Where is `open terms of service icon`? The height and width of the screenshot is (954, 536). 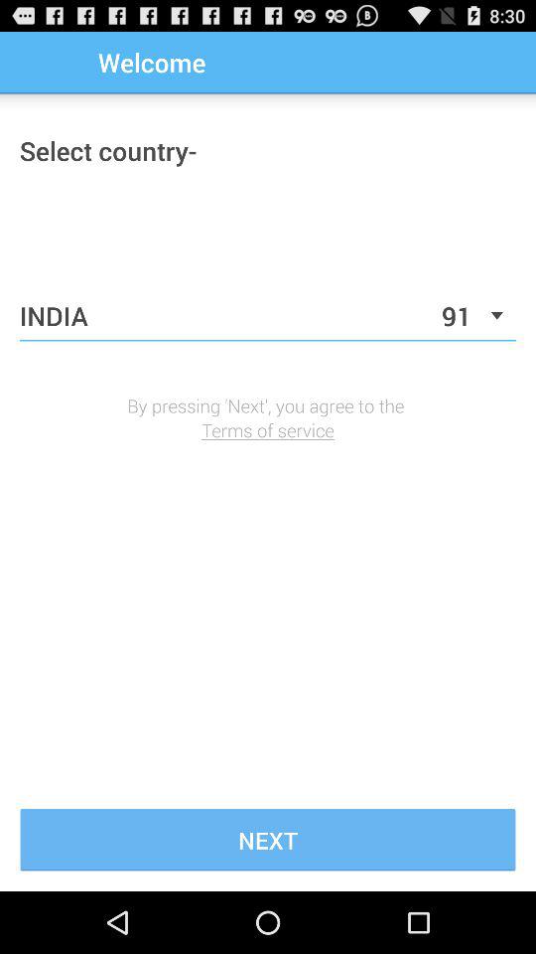 open terms of service icon is located at coordinates (268, 429).